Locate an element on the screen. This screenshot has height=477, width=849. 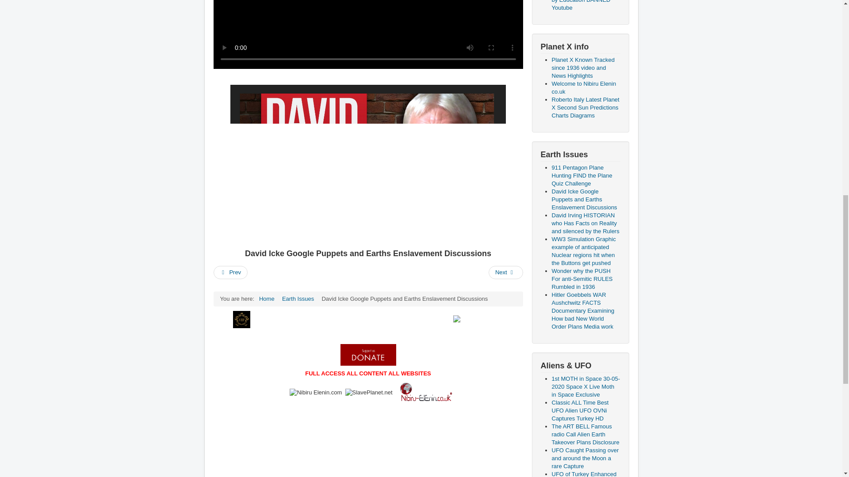
Nibiru-Elenin.com is located at coordinates (316, 392).